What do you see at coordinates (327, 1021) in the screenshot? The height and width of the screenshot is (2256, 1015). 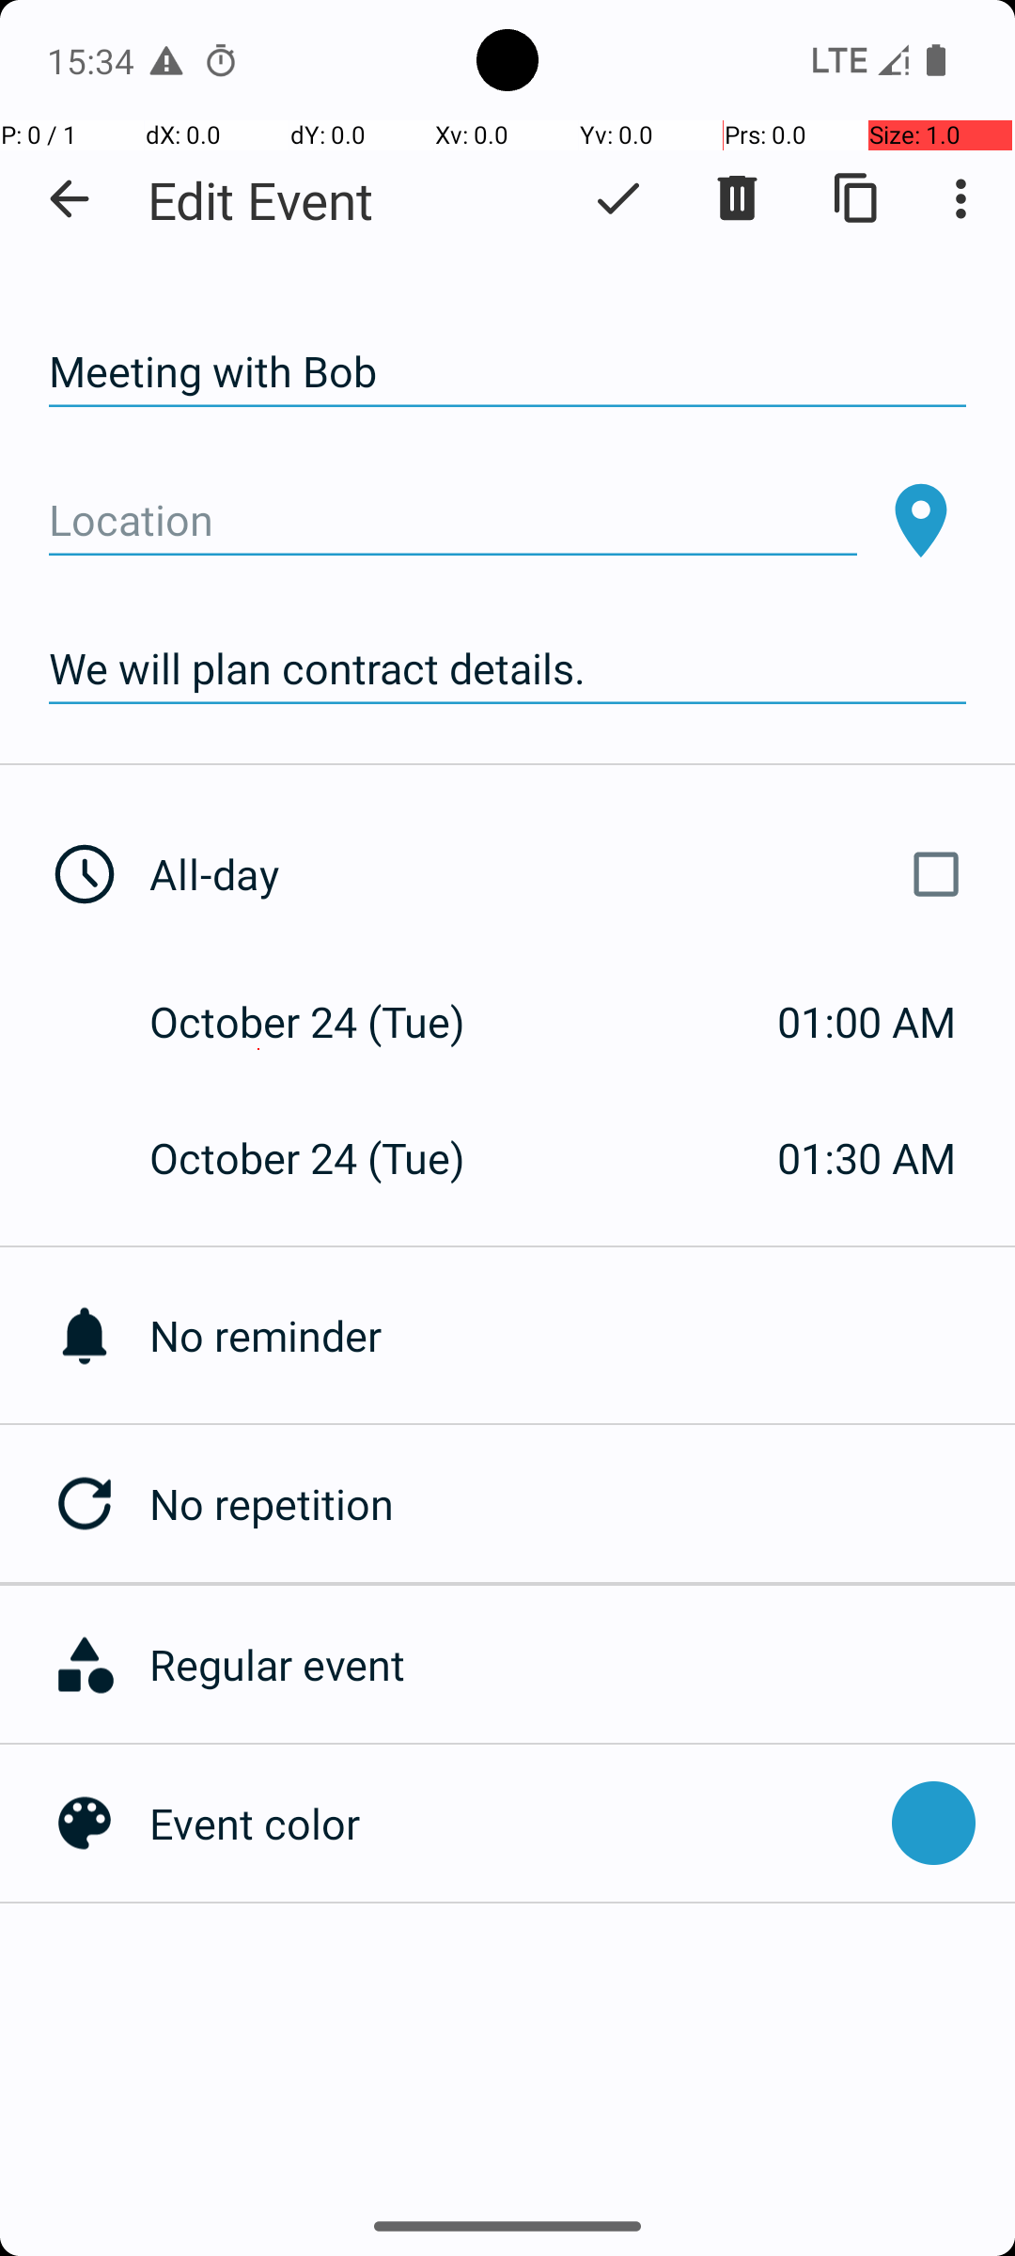 I see `October 24 (Tue)` at bounding box center [327, 1021].